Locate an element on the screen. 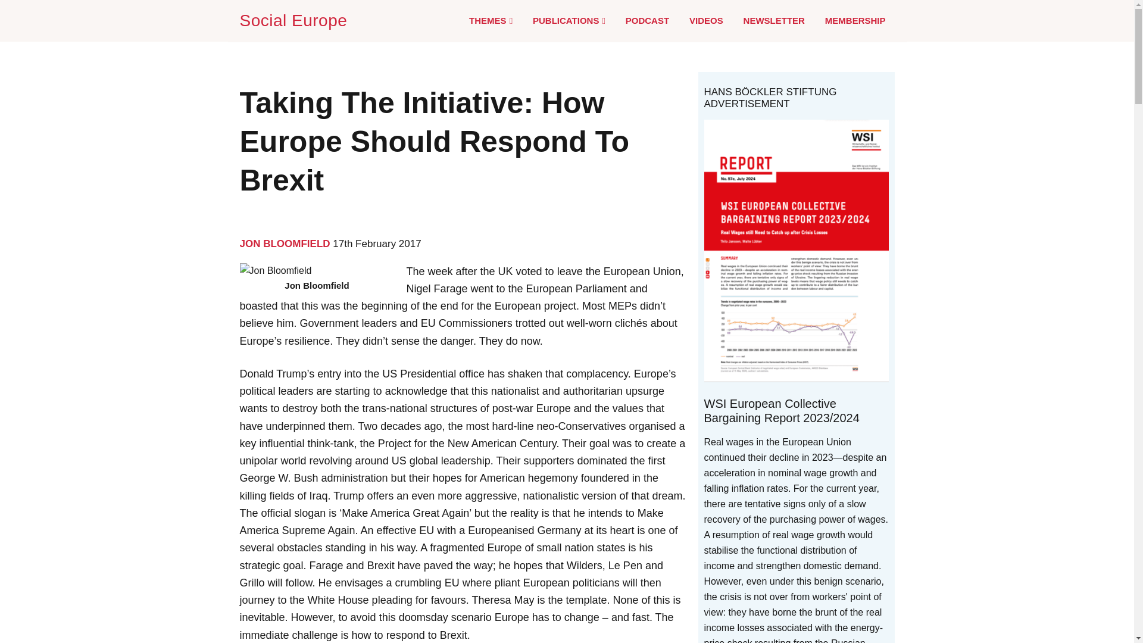 The image size is (1143, 643). JON BLOOMFIELD is located at coordinates (285, 244).